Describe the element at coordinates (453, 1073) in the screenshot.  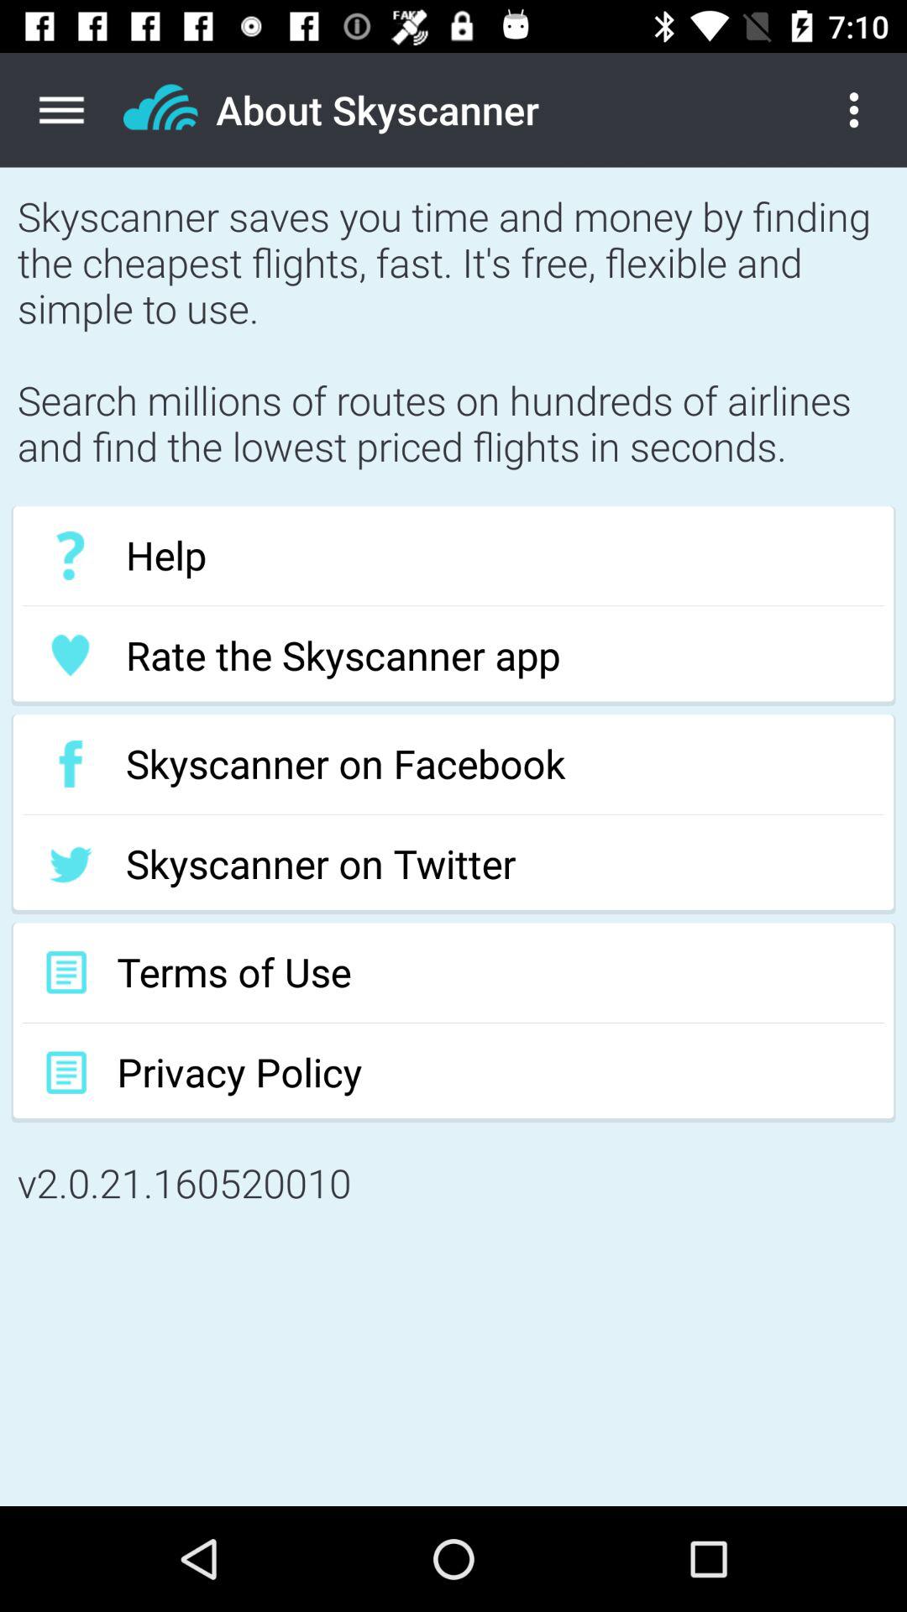
I see `turn off the privacy policy item` at that location.